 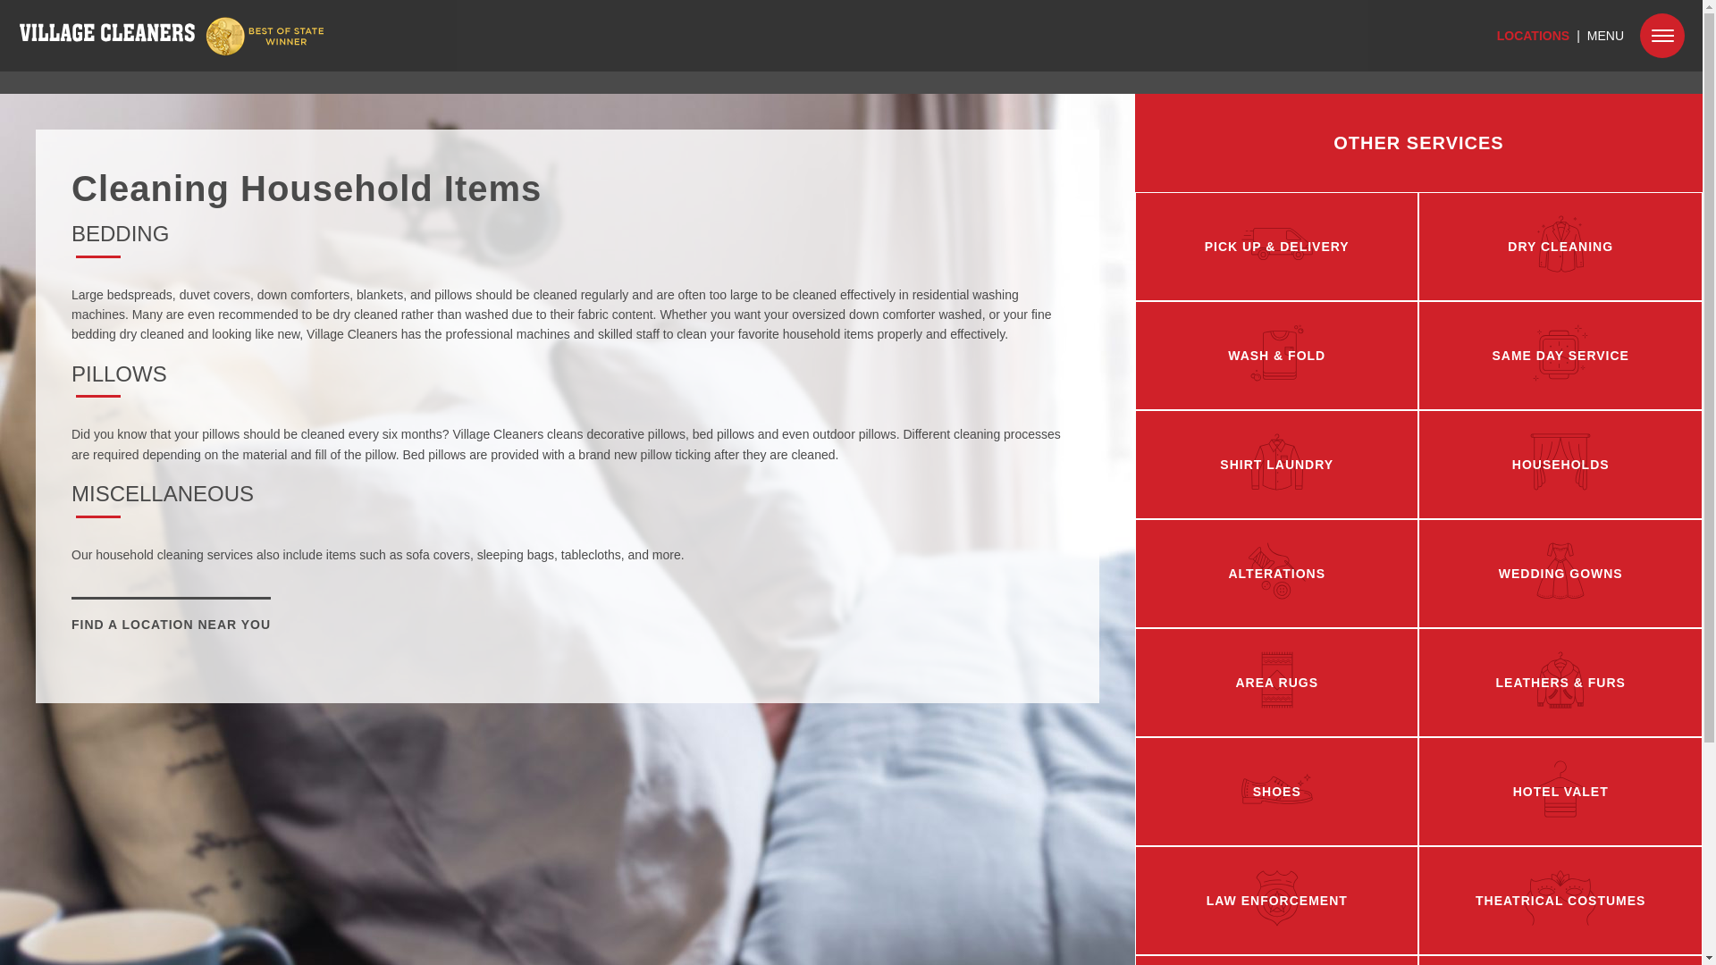 I want to click on HOUSEHOLDS, so click(x=1559, y=465).